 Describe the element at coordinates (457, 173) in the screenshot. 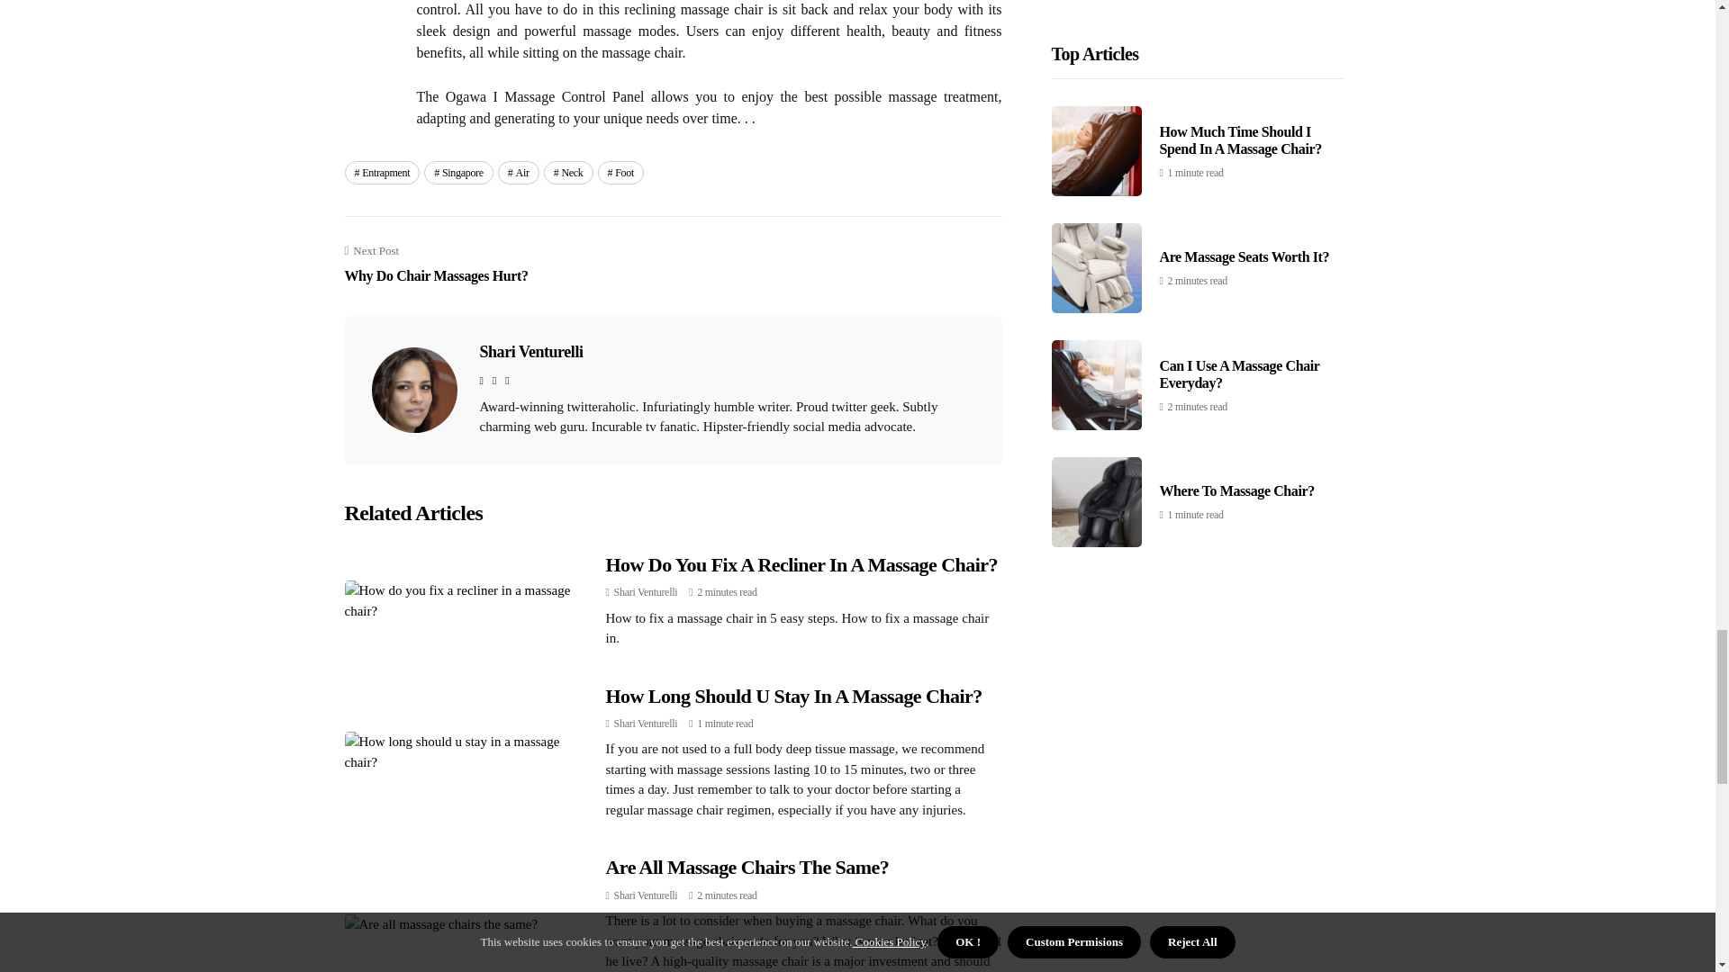

I see `Singapore` at that location.